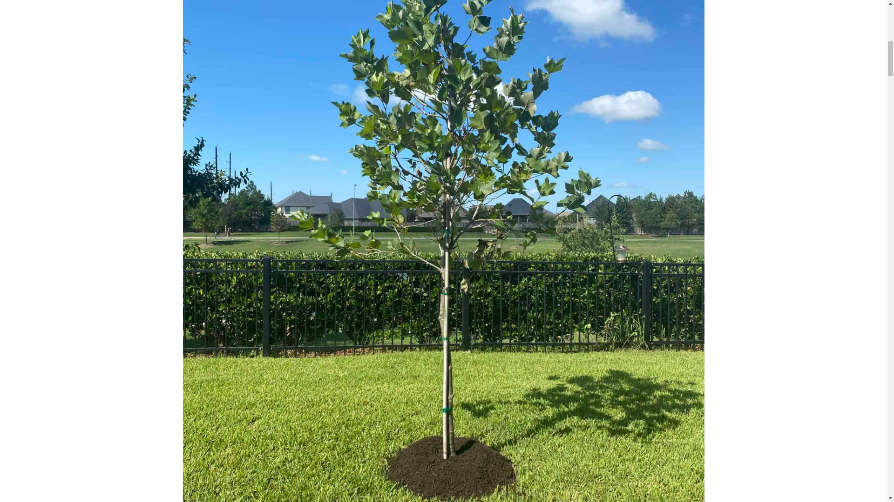 This screenshot has width=894, height=502. I want to click on Scroll back to top, so click(864, 441).